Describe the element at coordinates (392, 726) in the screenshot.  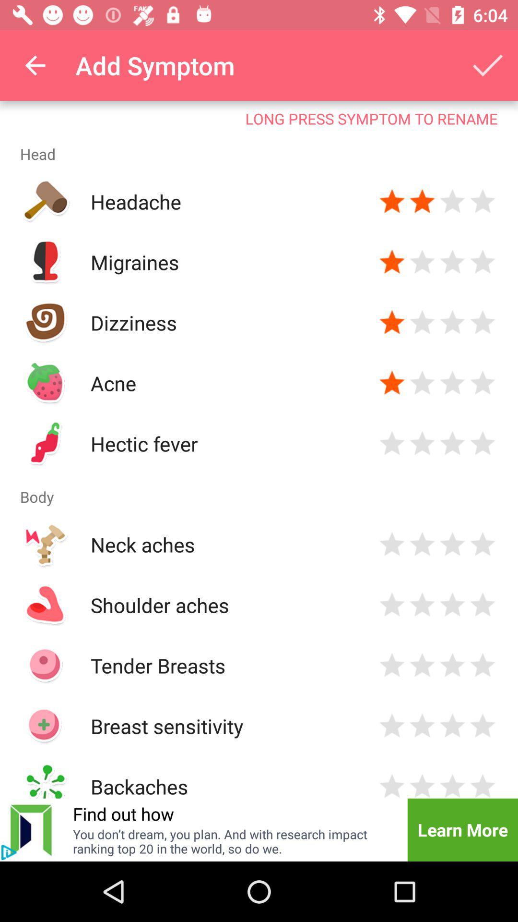
I see `option to rate one star` at that location.